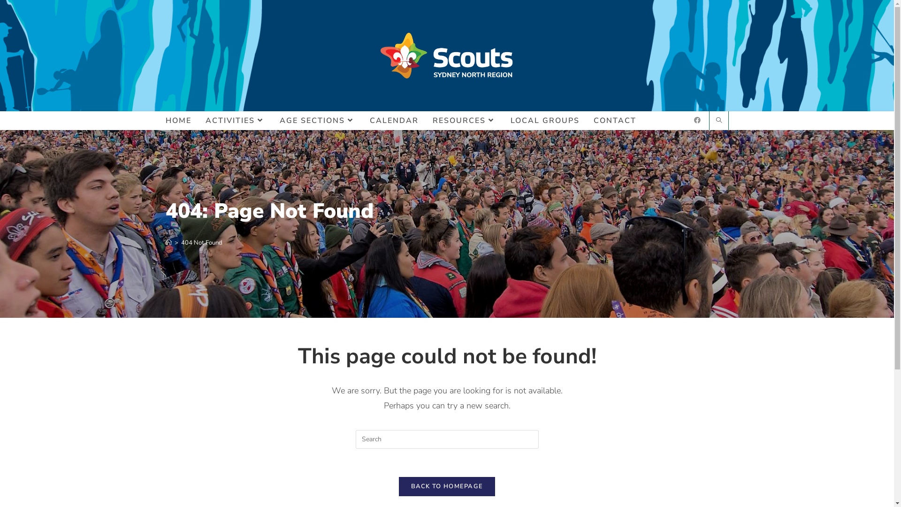  Describe the element at coordinates (178, 121) in the screenshot. I see `HOME` at that location.